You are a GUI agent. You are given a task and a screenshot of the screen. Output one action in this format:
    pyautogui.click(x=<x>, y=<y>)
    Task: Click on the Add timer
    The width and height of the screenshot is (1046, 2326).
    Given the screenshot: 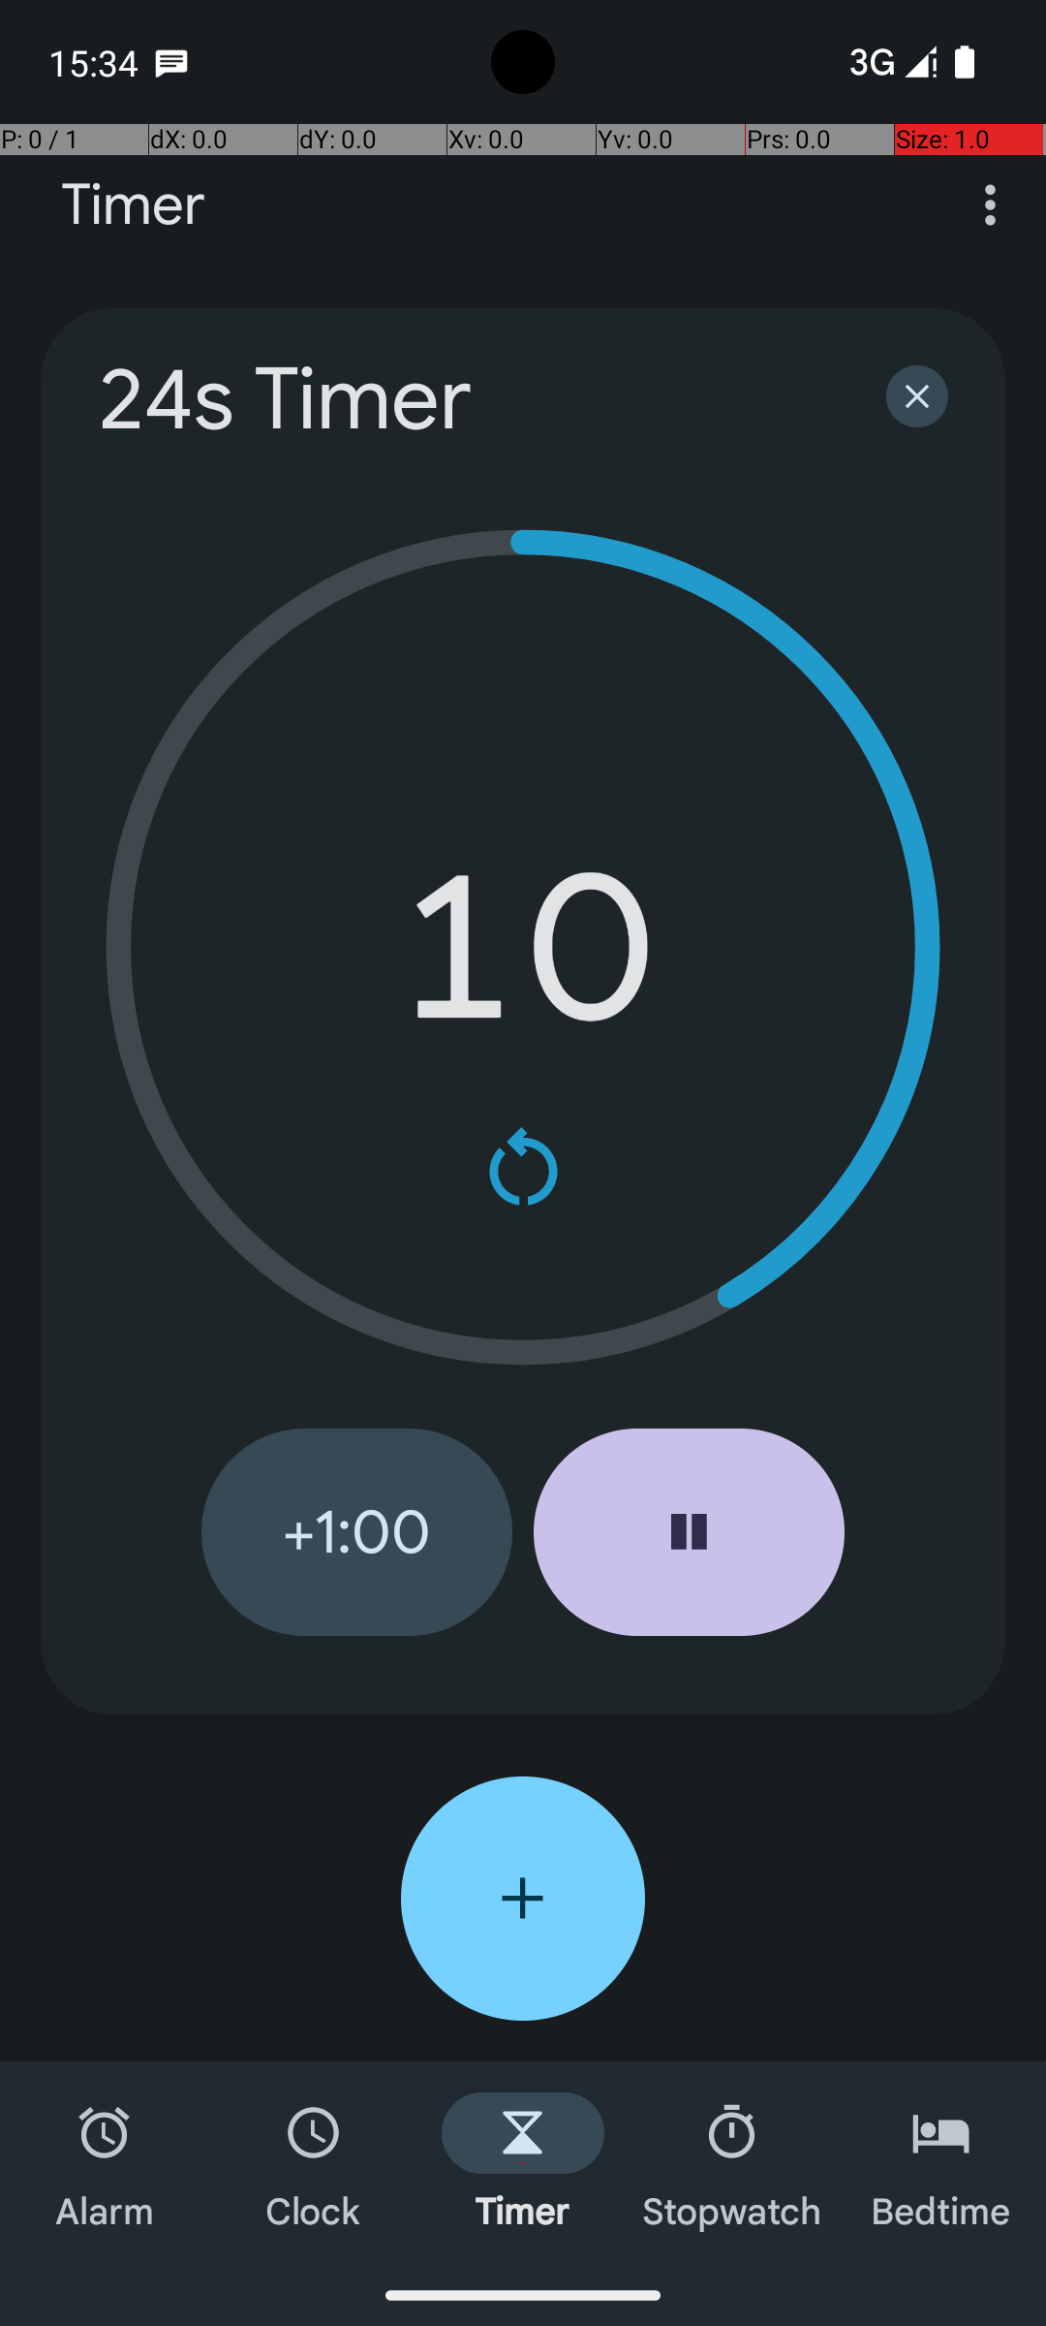 What is the action you would take?
    pyautogui.click(x=523, y=1899)
    